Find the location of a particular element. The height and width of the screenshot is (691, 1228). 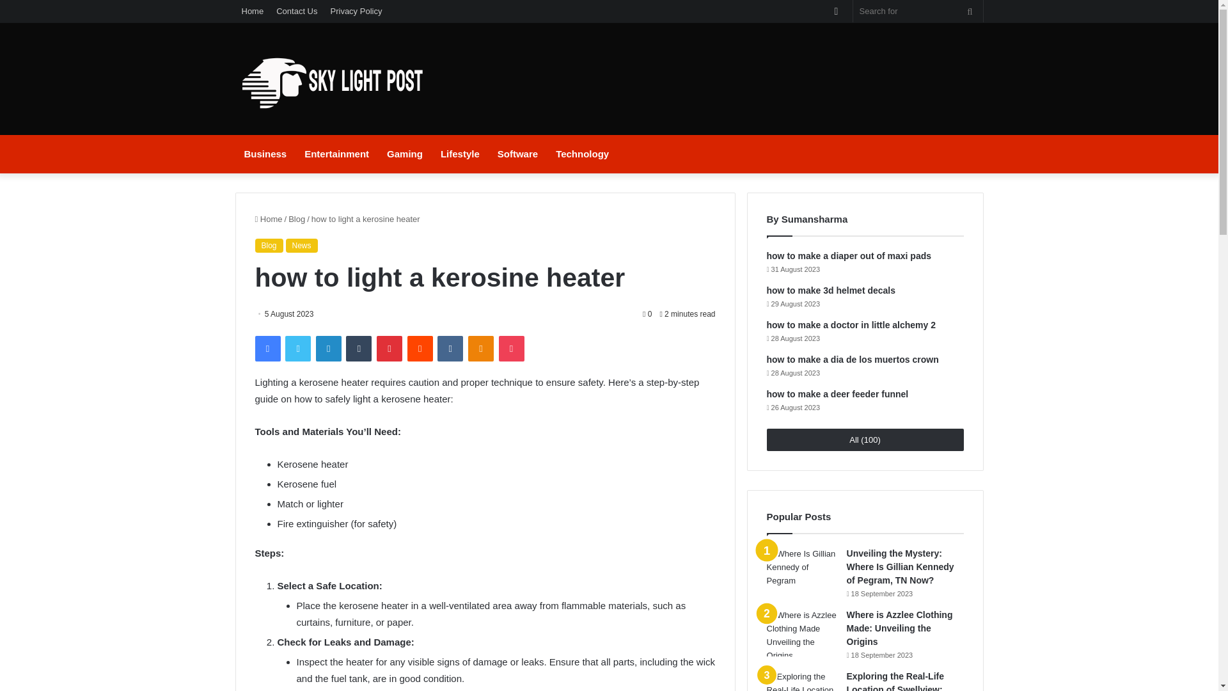

LinkedIn is located at coordinates (328, 348).